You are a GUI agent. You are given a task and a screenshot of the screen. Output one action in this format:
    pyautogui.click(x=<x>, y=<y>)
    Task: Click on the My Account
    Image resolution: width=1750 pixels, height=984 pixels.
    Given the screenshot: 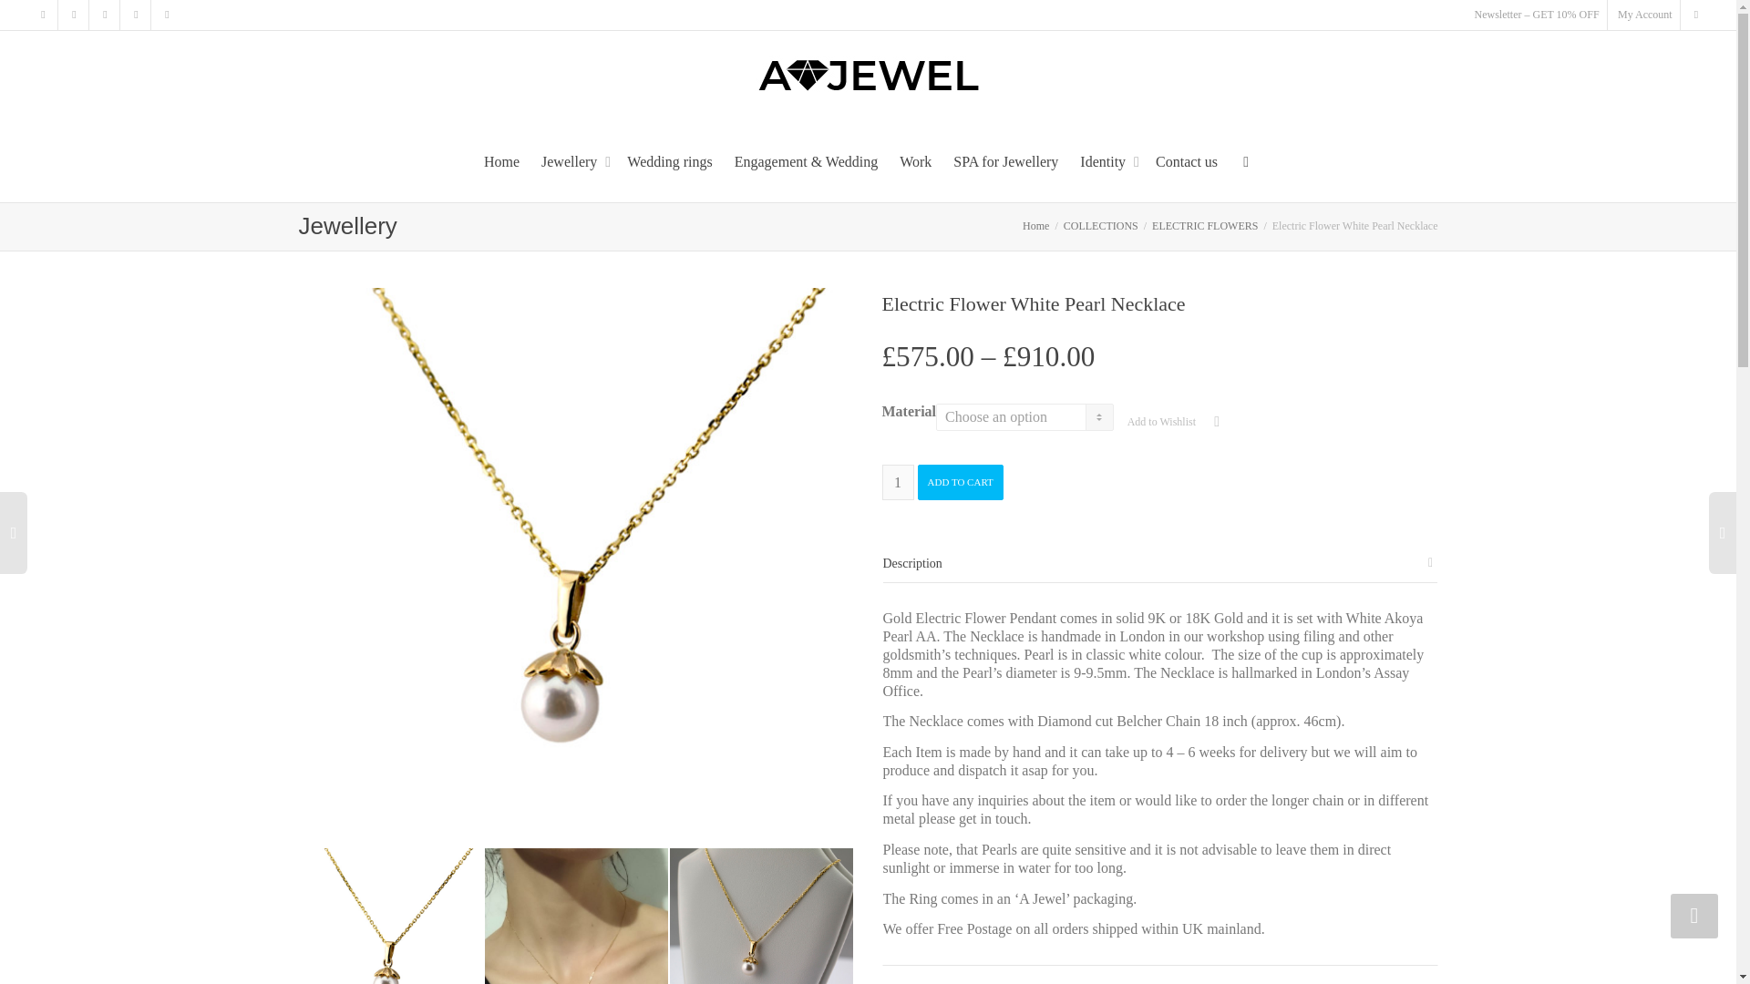 What is the action you would take?
    pyautogui.click(x=1644, y=15)
    